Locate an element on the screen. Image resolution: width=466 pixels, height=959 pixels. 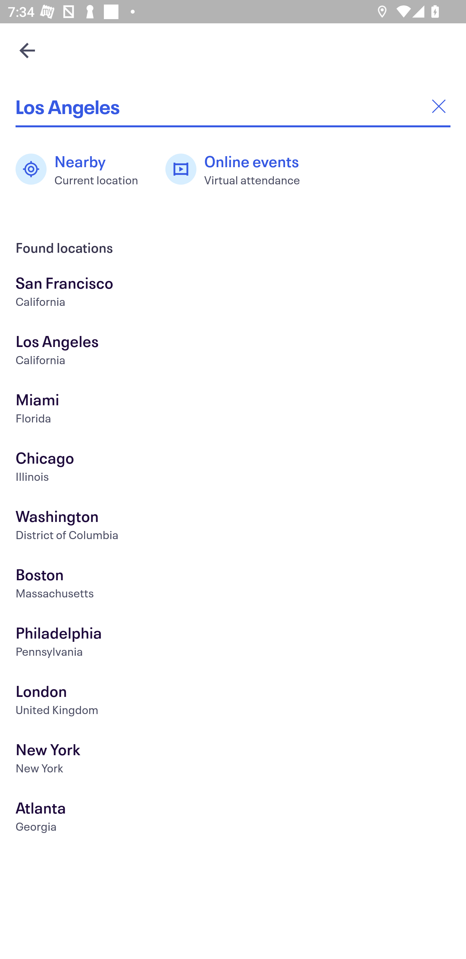
Boston Massachusetts is located at coordinates (233, 585).